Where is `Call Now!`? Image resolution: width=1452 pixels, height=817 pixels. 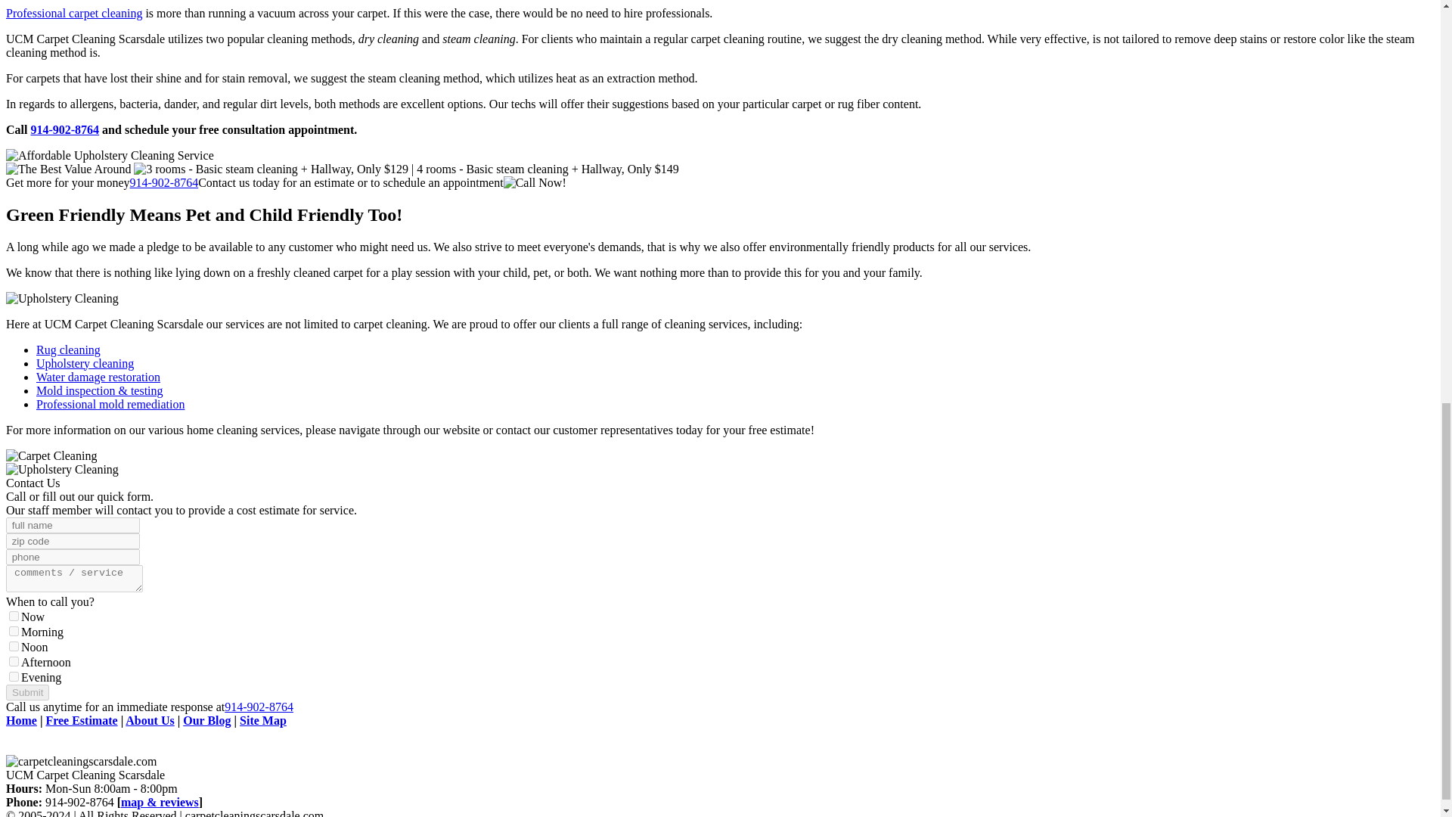
Call Now! is located at coordinates (535, 183).